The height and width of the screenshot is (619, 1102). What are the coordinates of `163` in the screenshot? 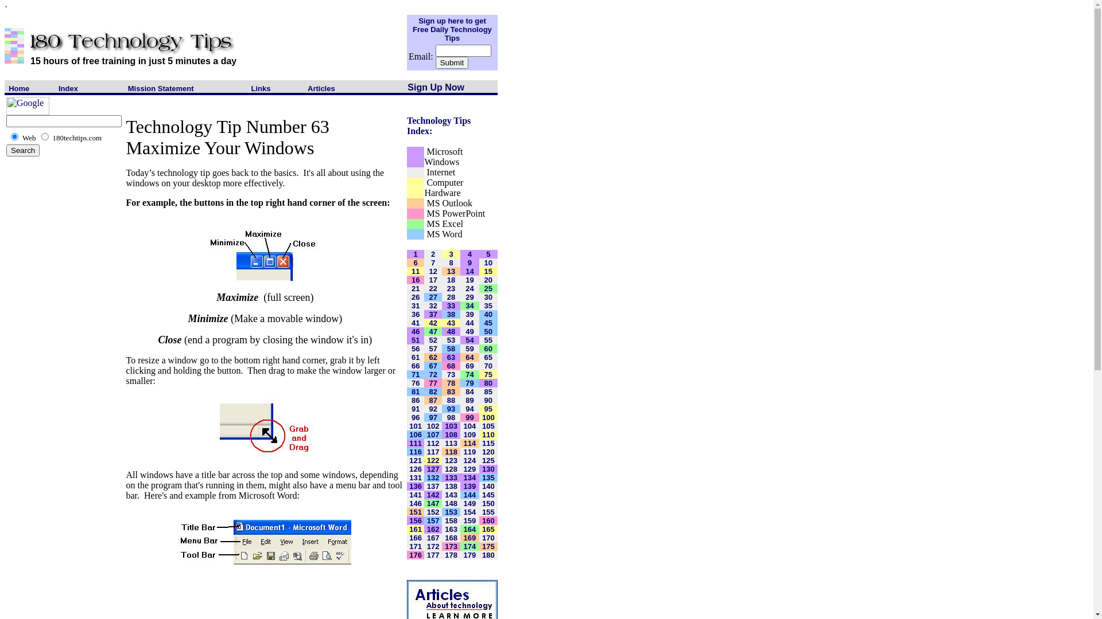 It's located at (451, 528).